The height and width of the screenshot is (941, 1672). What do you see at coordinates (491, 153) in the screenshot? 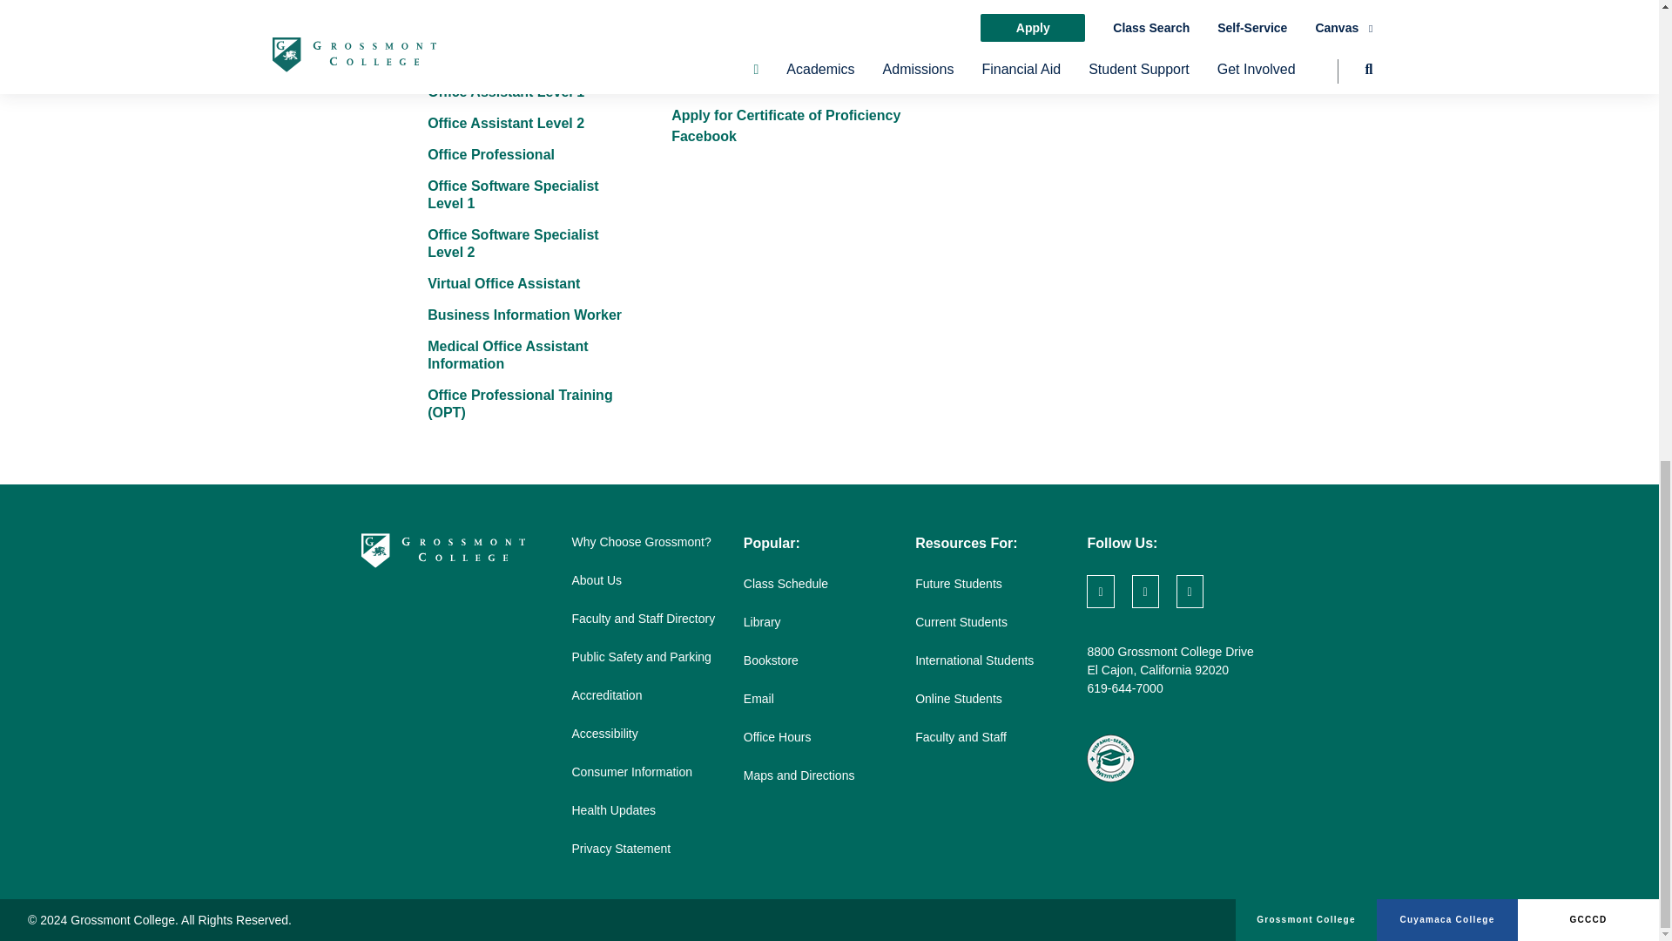
I see `Office Professional` at bounding box center [491, 153].